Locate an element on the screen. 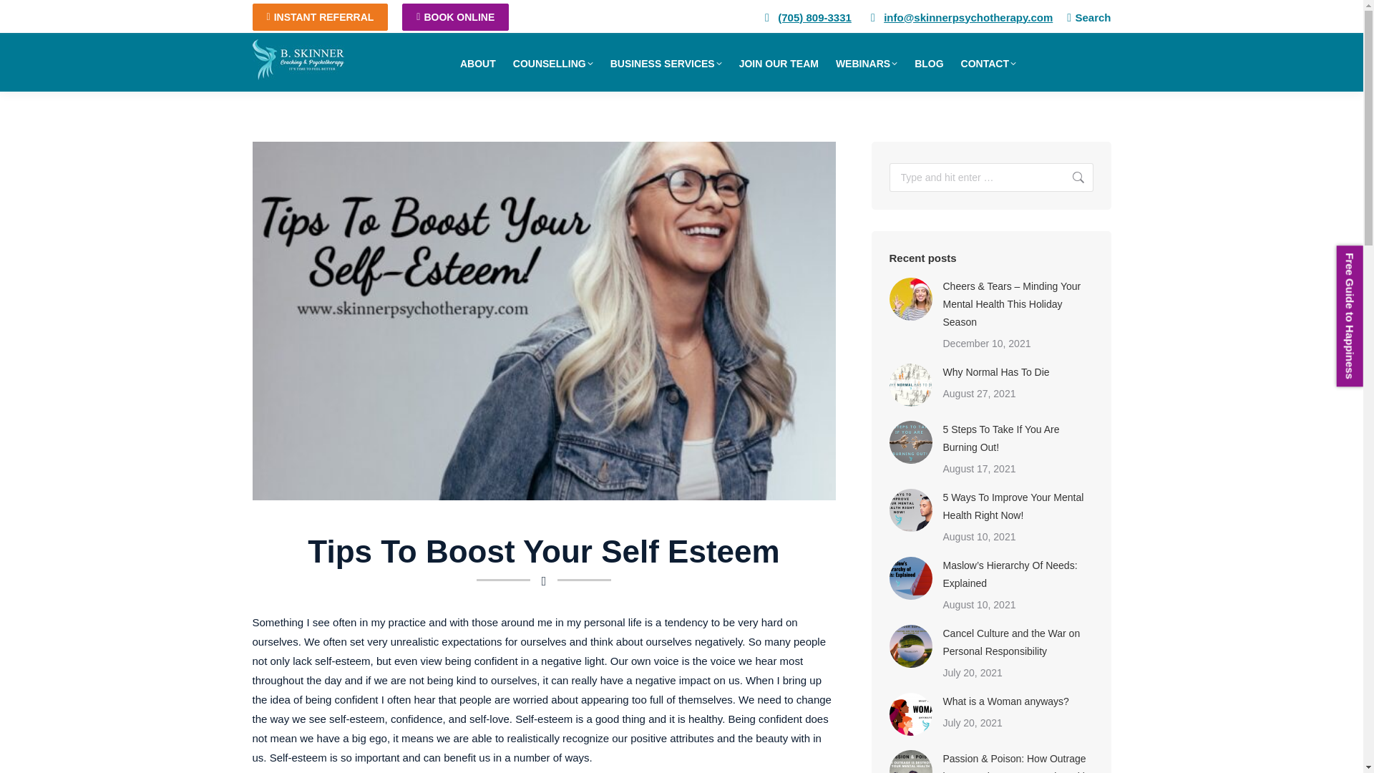 This screenshot has width=1374, height=773. Go! is located at coordinates (24, 18).